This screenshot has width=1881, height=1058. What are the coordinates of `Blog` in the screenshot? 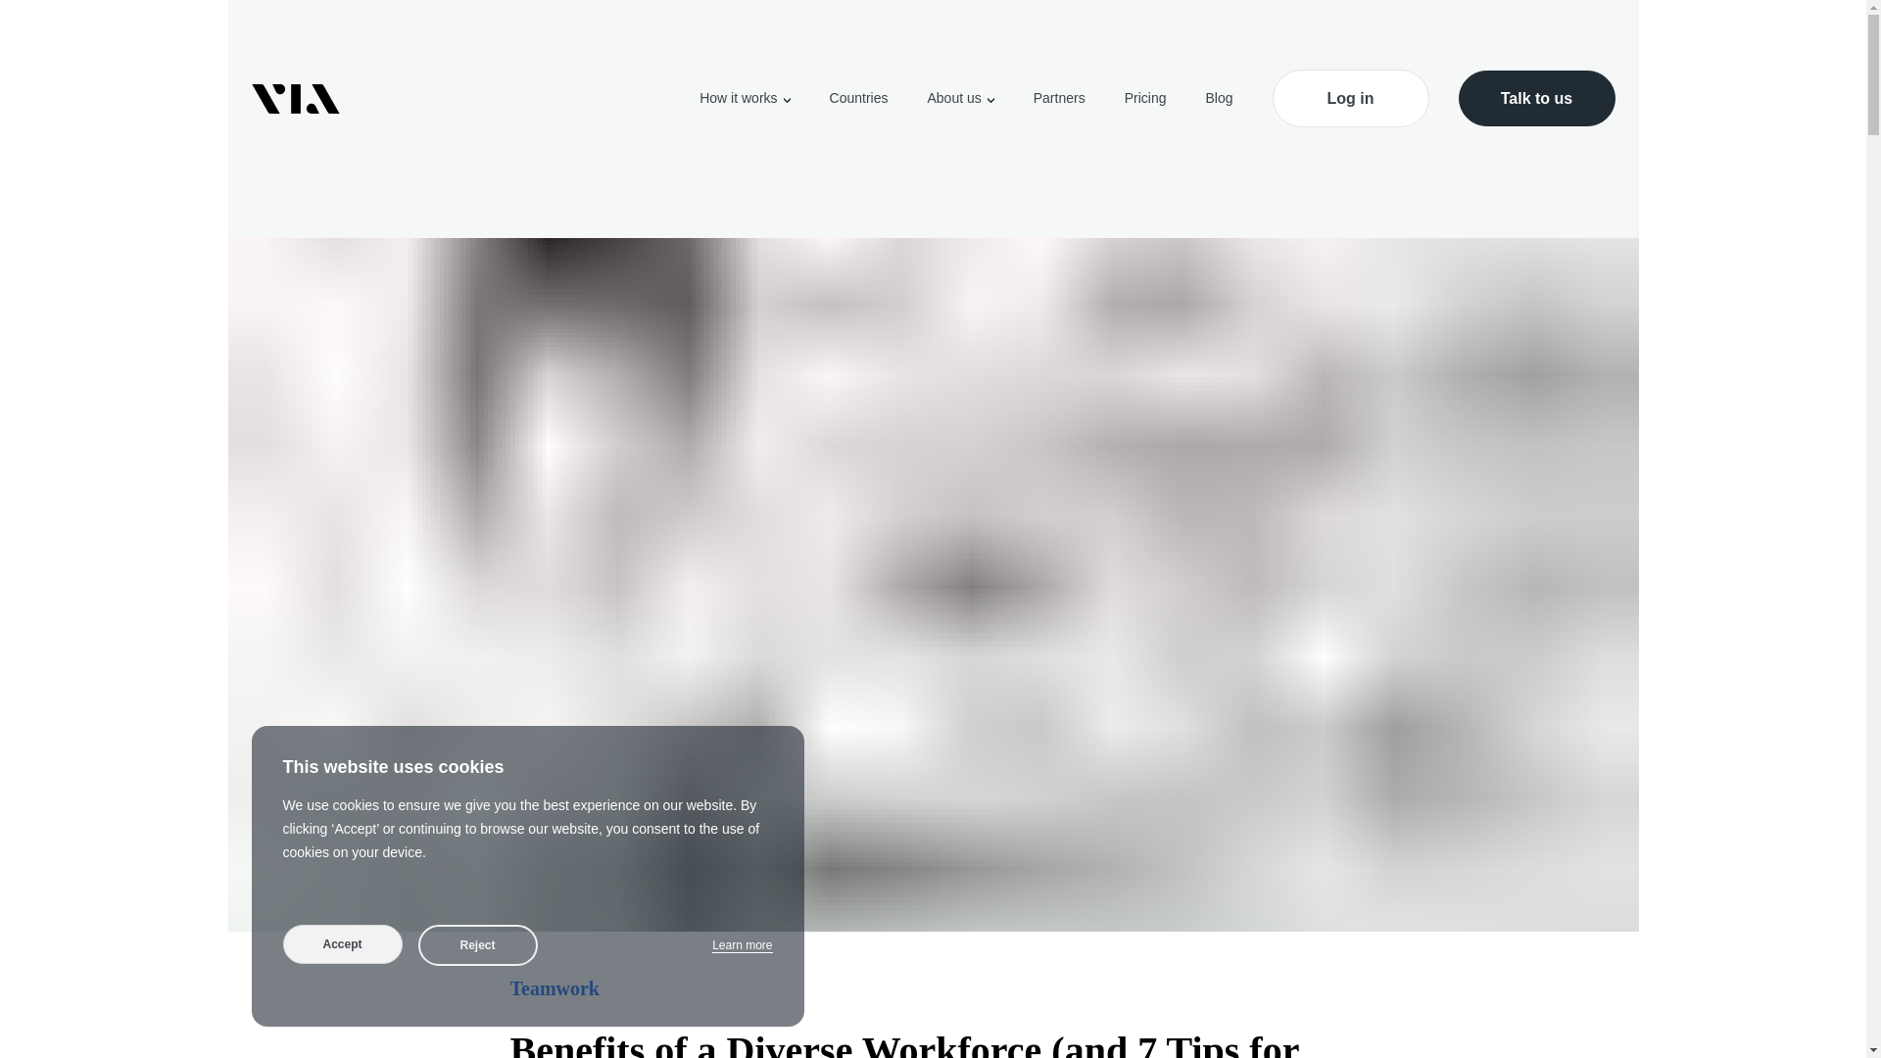 It's located at (1219, 98).